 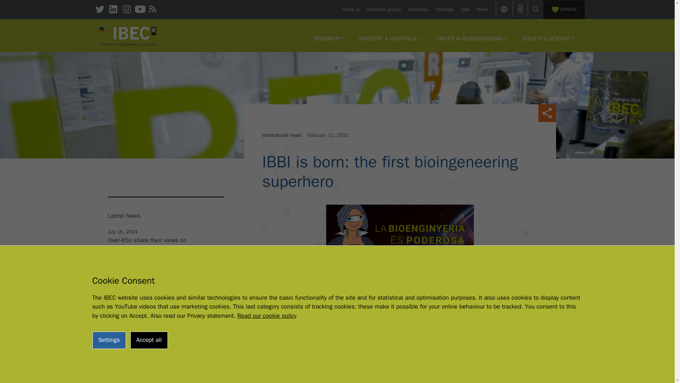 I want to click on Research groups, so click(x=384, y=9).